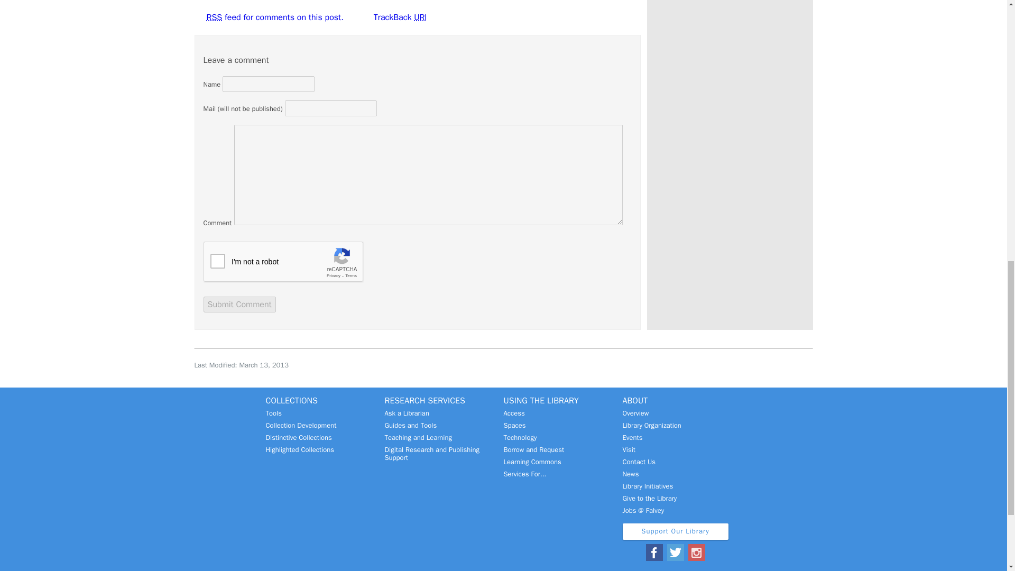 The height and width of the screenshot is (571, 1015). I want to click on Submit Comment, so click(239, 304).